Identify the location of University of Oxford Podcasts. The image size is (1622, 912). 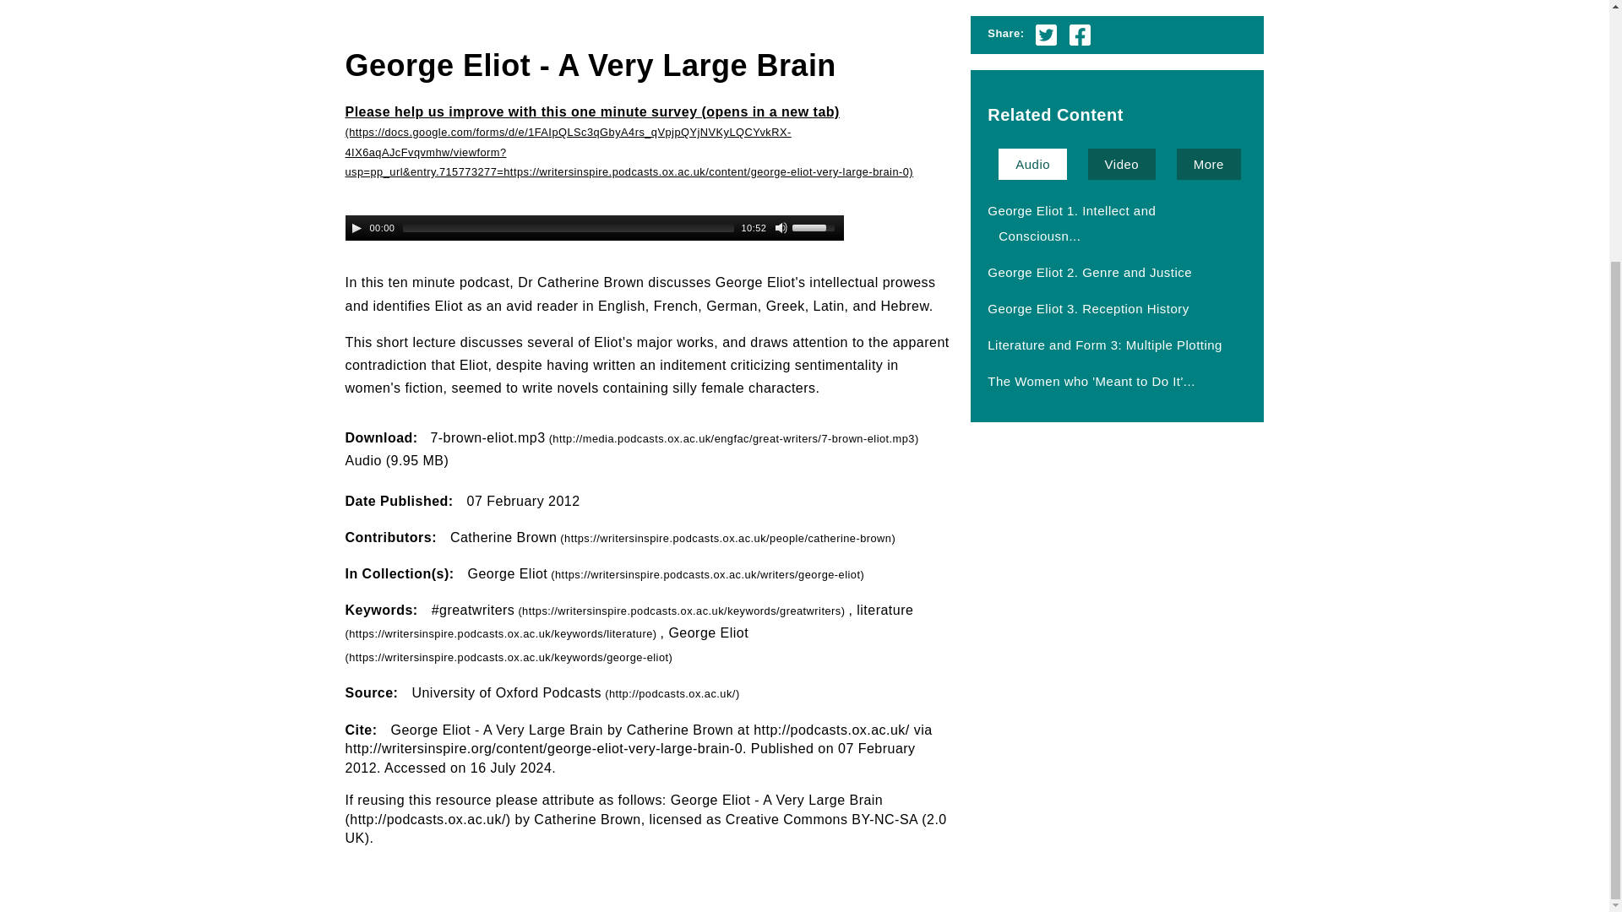
(575, 692).